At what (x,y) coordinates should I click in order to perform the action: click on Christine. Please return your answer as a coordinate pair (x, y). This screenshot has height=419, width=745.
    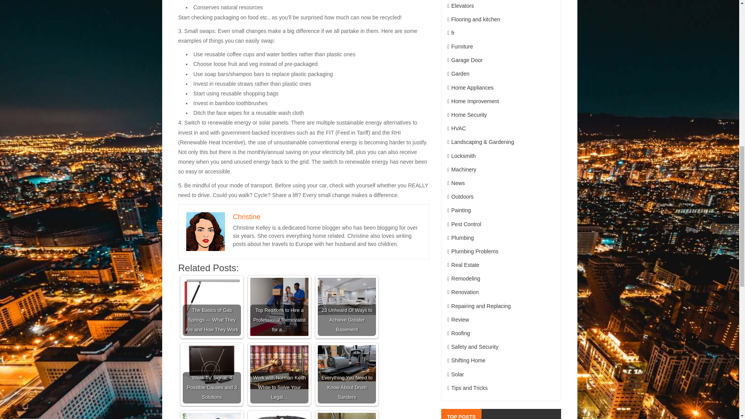
    Looking at the image, I should click on (246, 216).